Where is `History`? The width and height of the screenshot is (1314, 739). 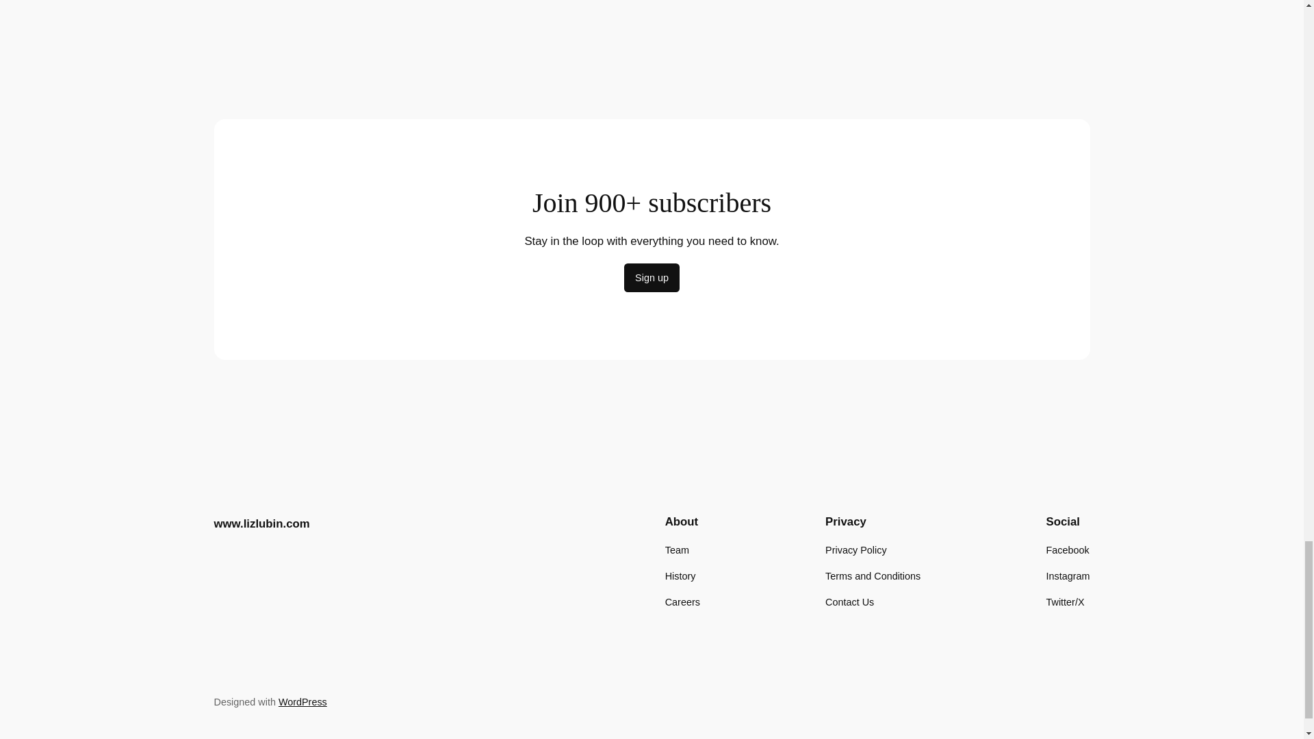
History is located at coordinates (680, 576).